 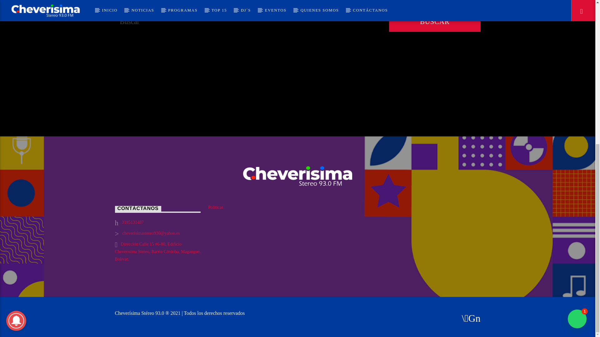 I want to click on 3185131487, so click(x=132, y=222).